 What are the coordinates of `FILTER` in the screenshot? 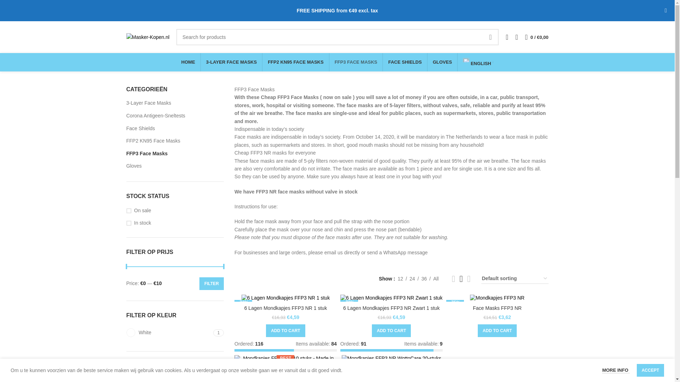 It's located at (211, 284).